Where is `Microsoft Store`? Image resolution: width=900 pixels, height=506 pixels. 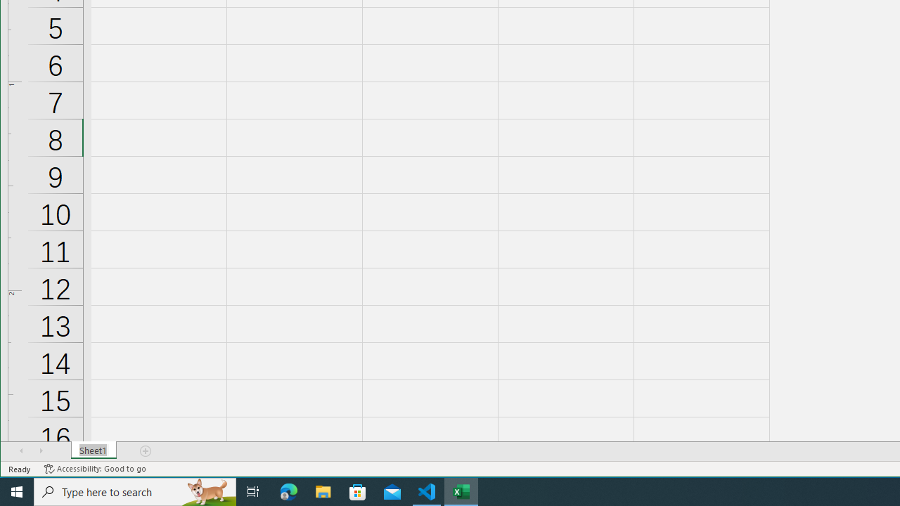
Microsoft Store is located at coordinates (358, 492).